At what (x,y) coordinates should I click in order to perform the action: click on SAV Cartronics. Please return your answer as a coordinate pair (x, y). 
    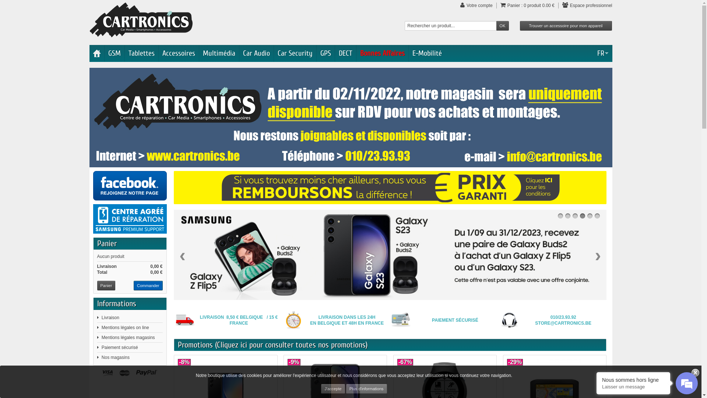
    Looking at the image, I should click on (130, 219).